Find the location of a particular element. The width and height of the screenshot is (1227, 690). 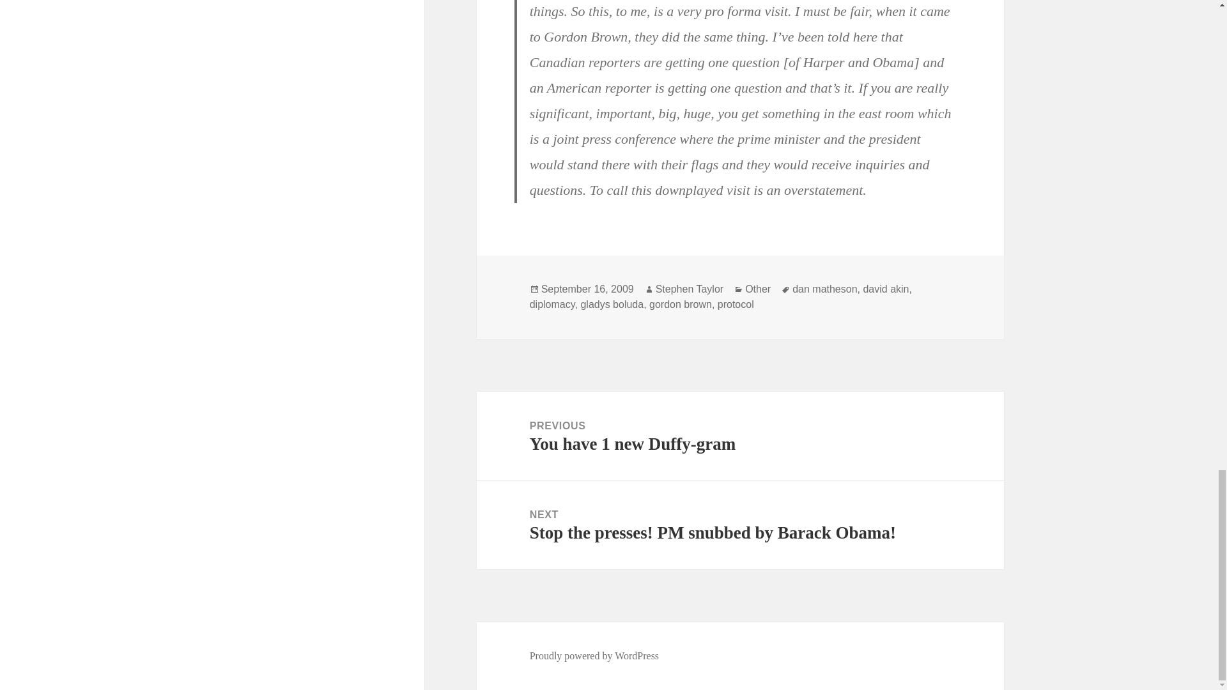

gladys boluda is located at coordinates (612, 304).